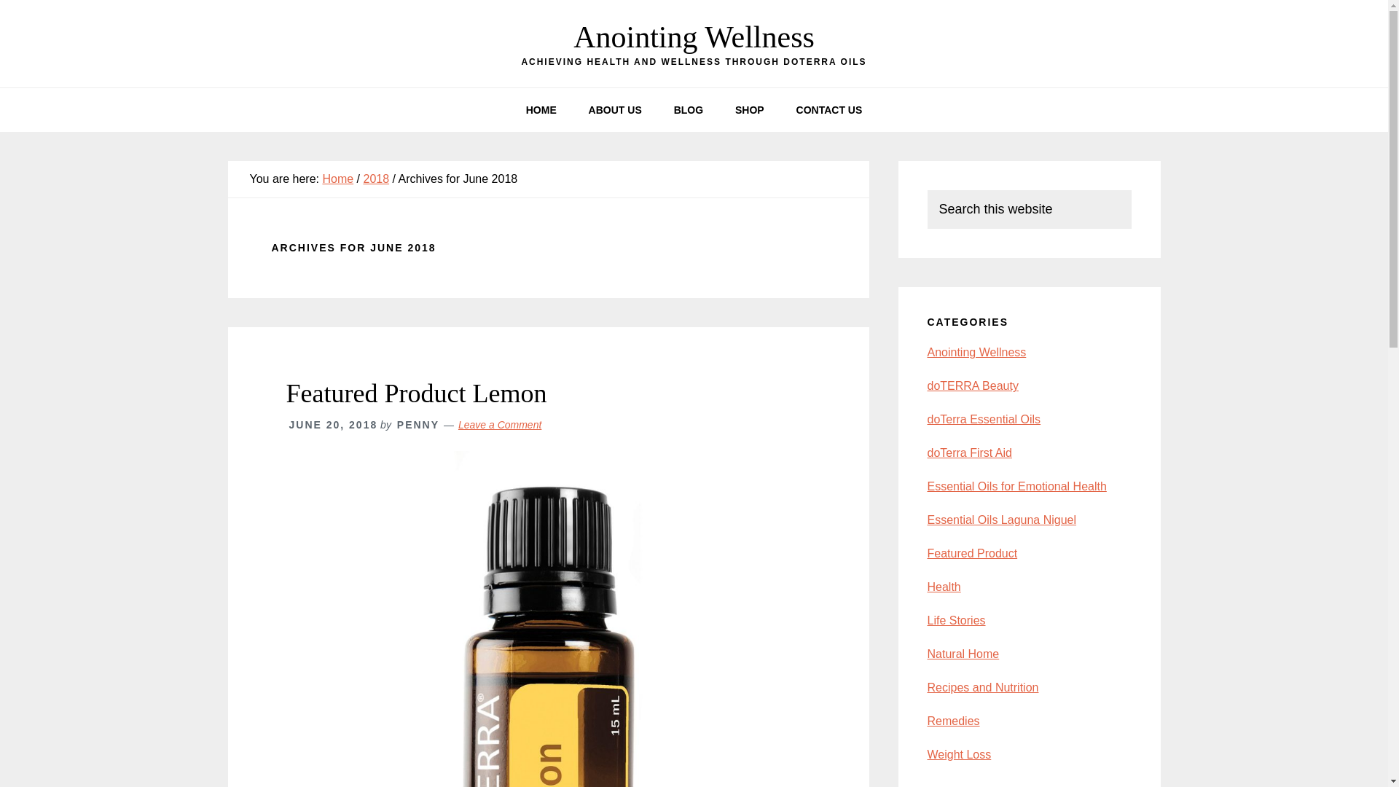  Describe the element at coordinates (976, 353) in the screenshot. I see `Anointing Wellness` at that location.